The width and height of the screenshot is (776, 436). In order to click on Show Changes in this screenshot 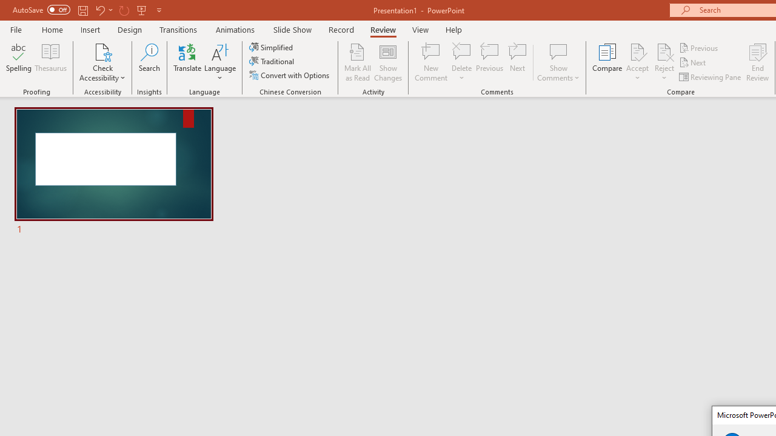, I will do `click(388, 62)`.